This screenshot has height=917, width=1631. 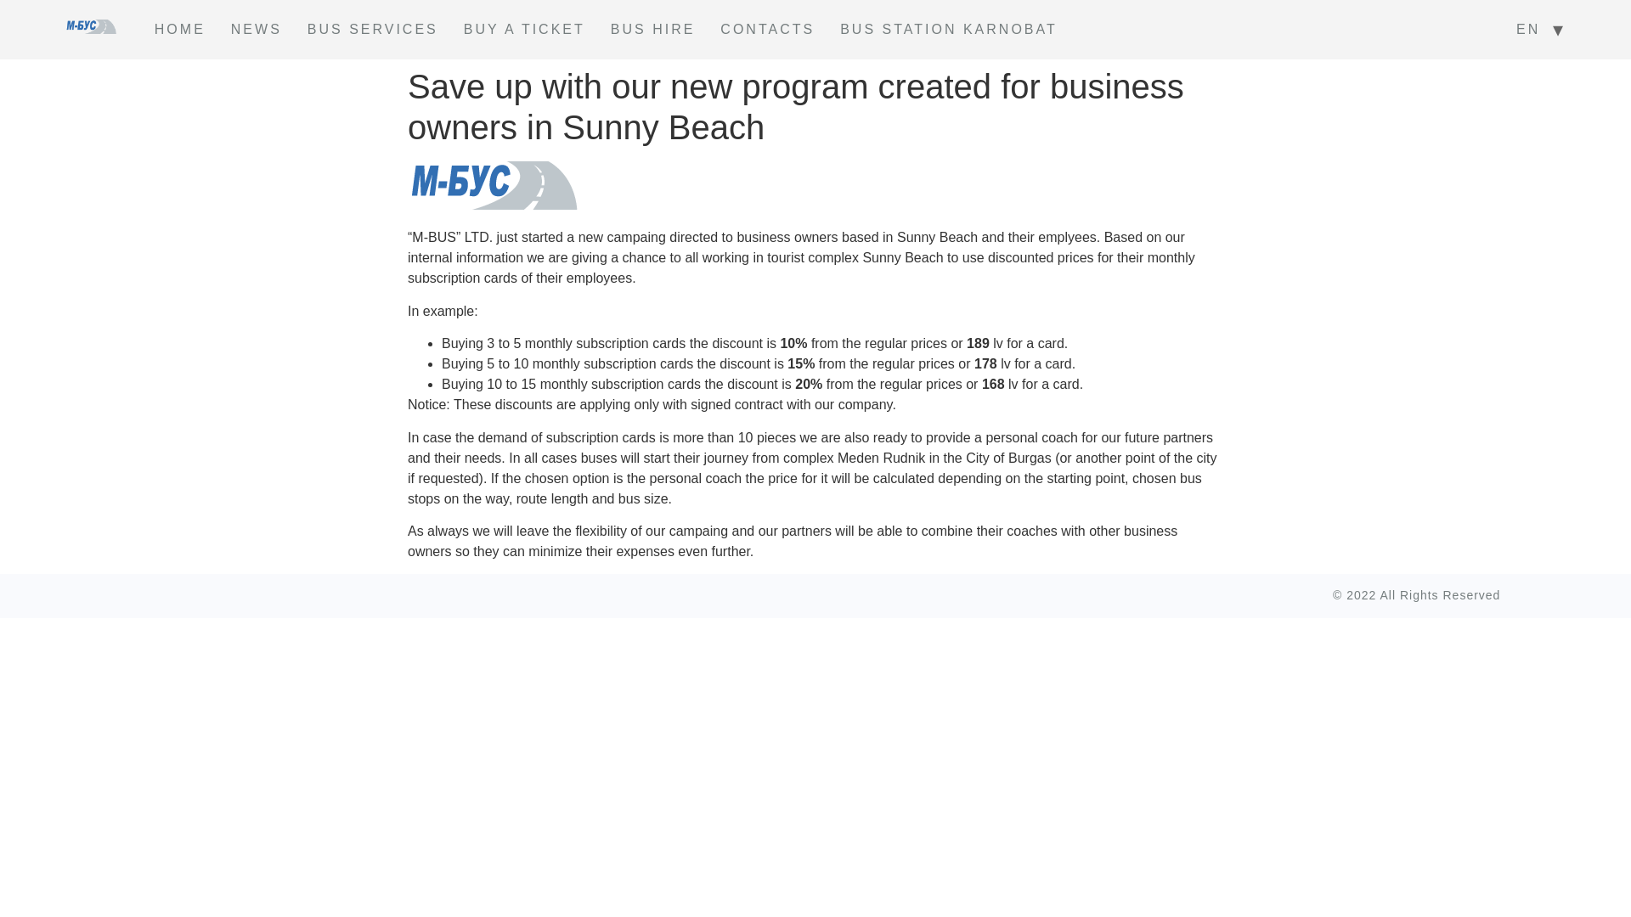 I want to click on CONTACTS, so click(x=767, y=30).